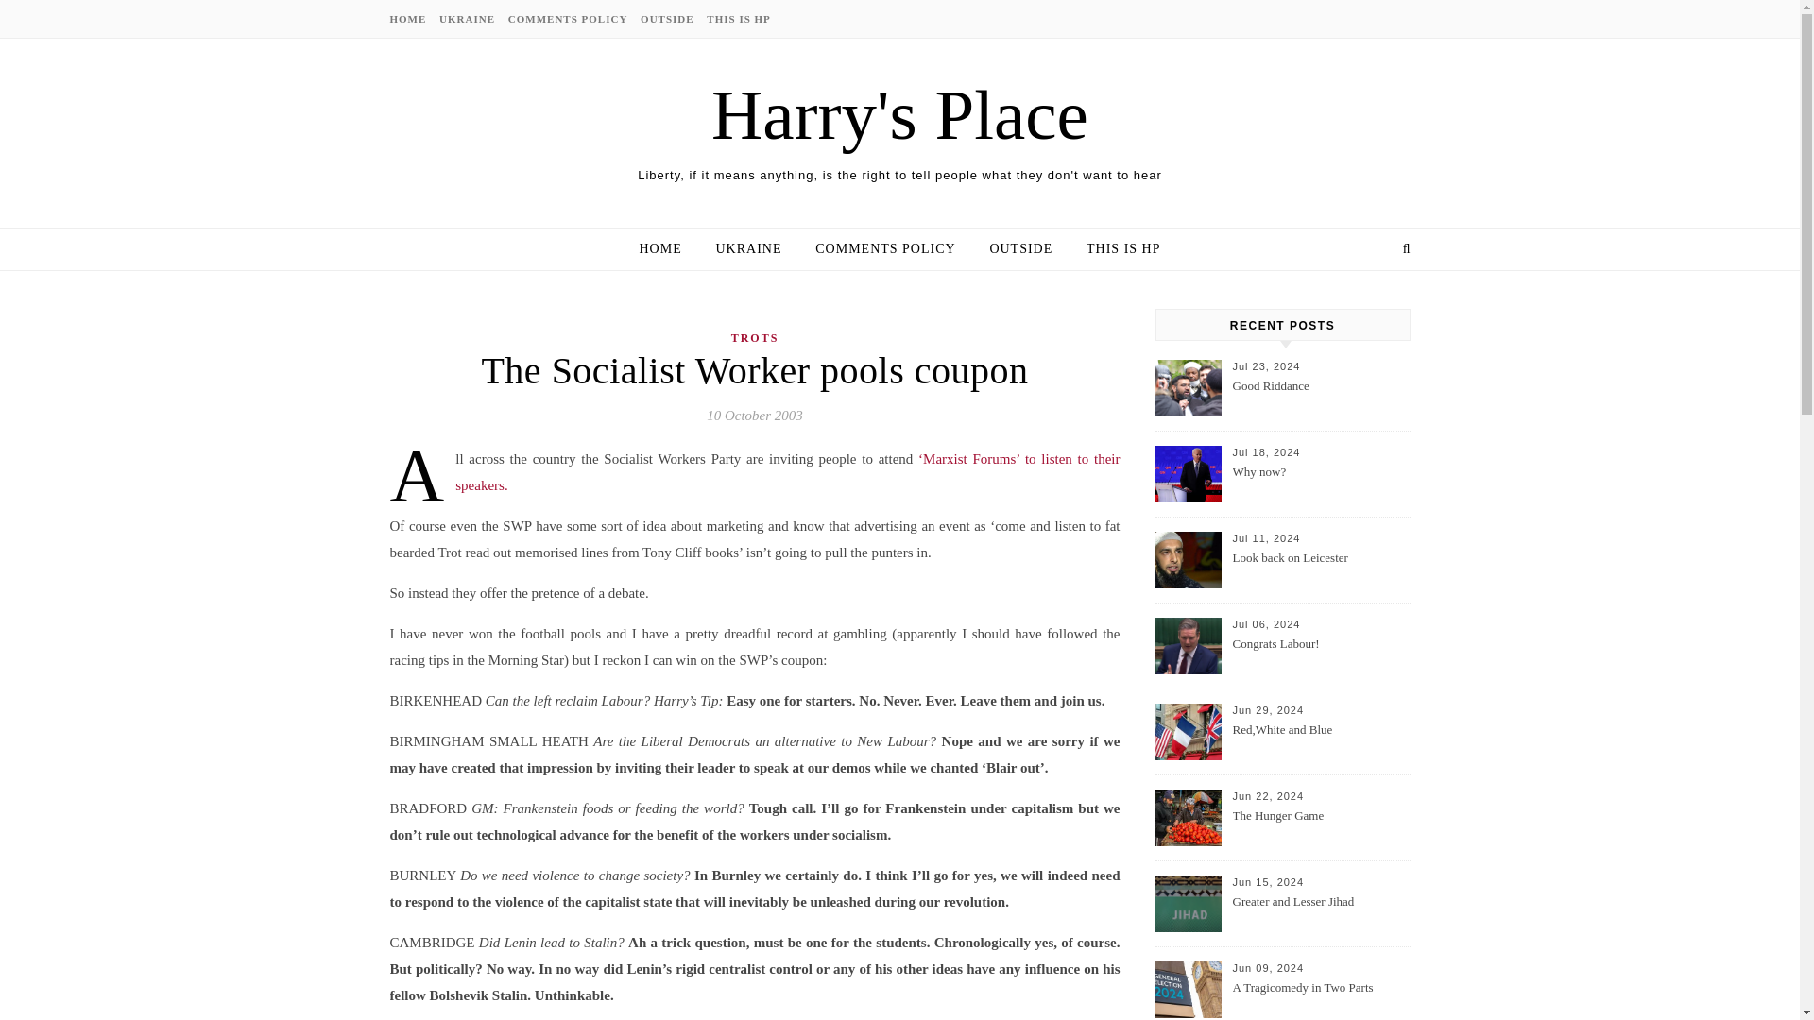  What do you see at coordinates (1319, 912) in the screenshot?
I see `Greater and Lesser Jihad` at bounding box center [1319, 912].